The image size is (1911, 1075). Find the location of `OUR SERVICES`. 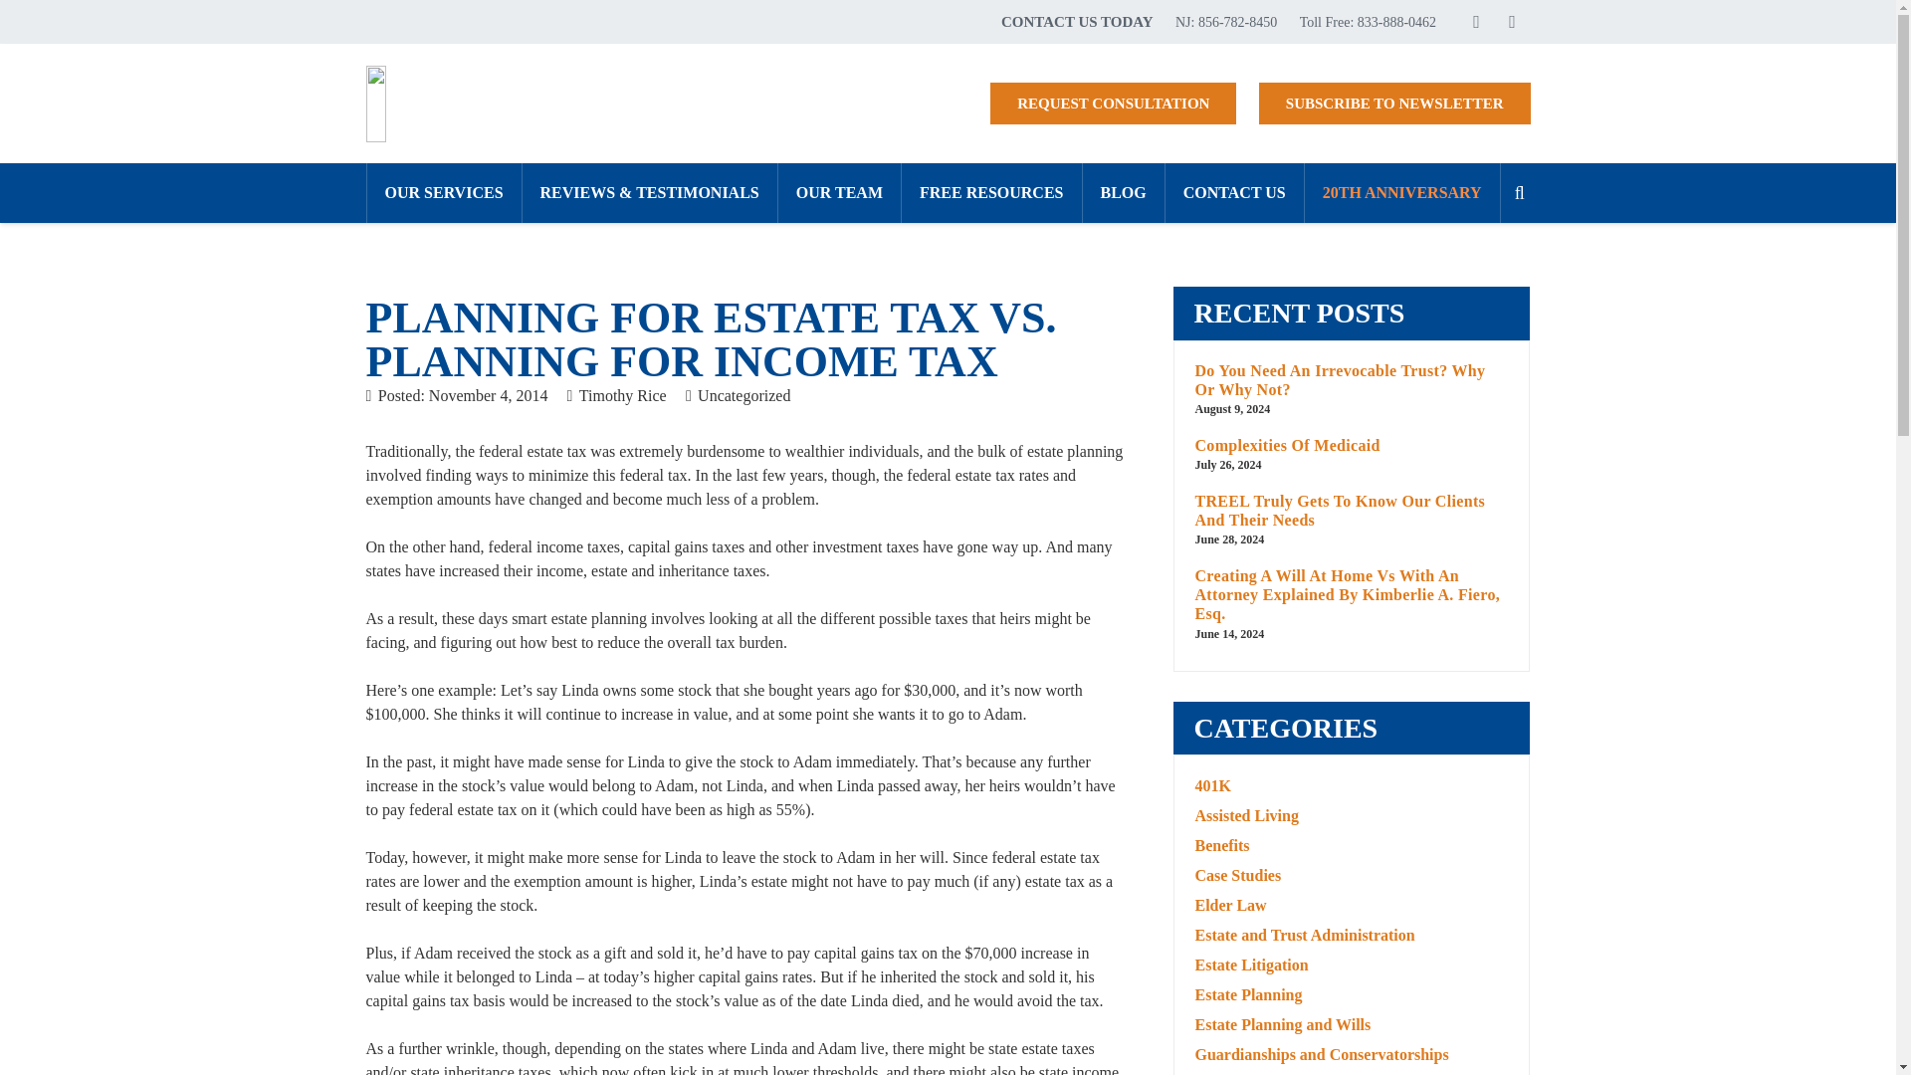

OUR SERVICES is located at coordinates (443, 193).